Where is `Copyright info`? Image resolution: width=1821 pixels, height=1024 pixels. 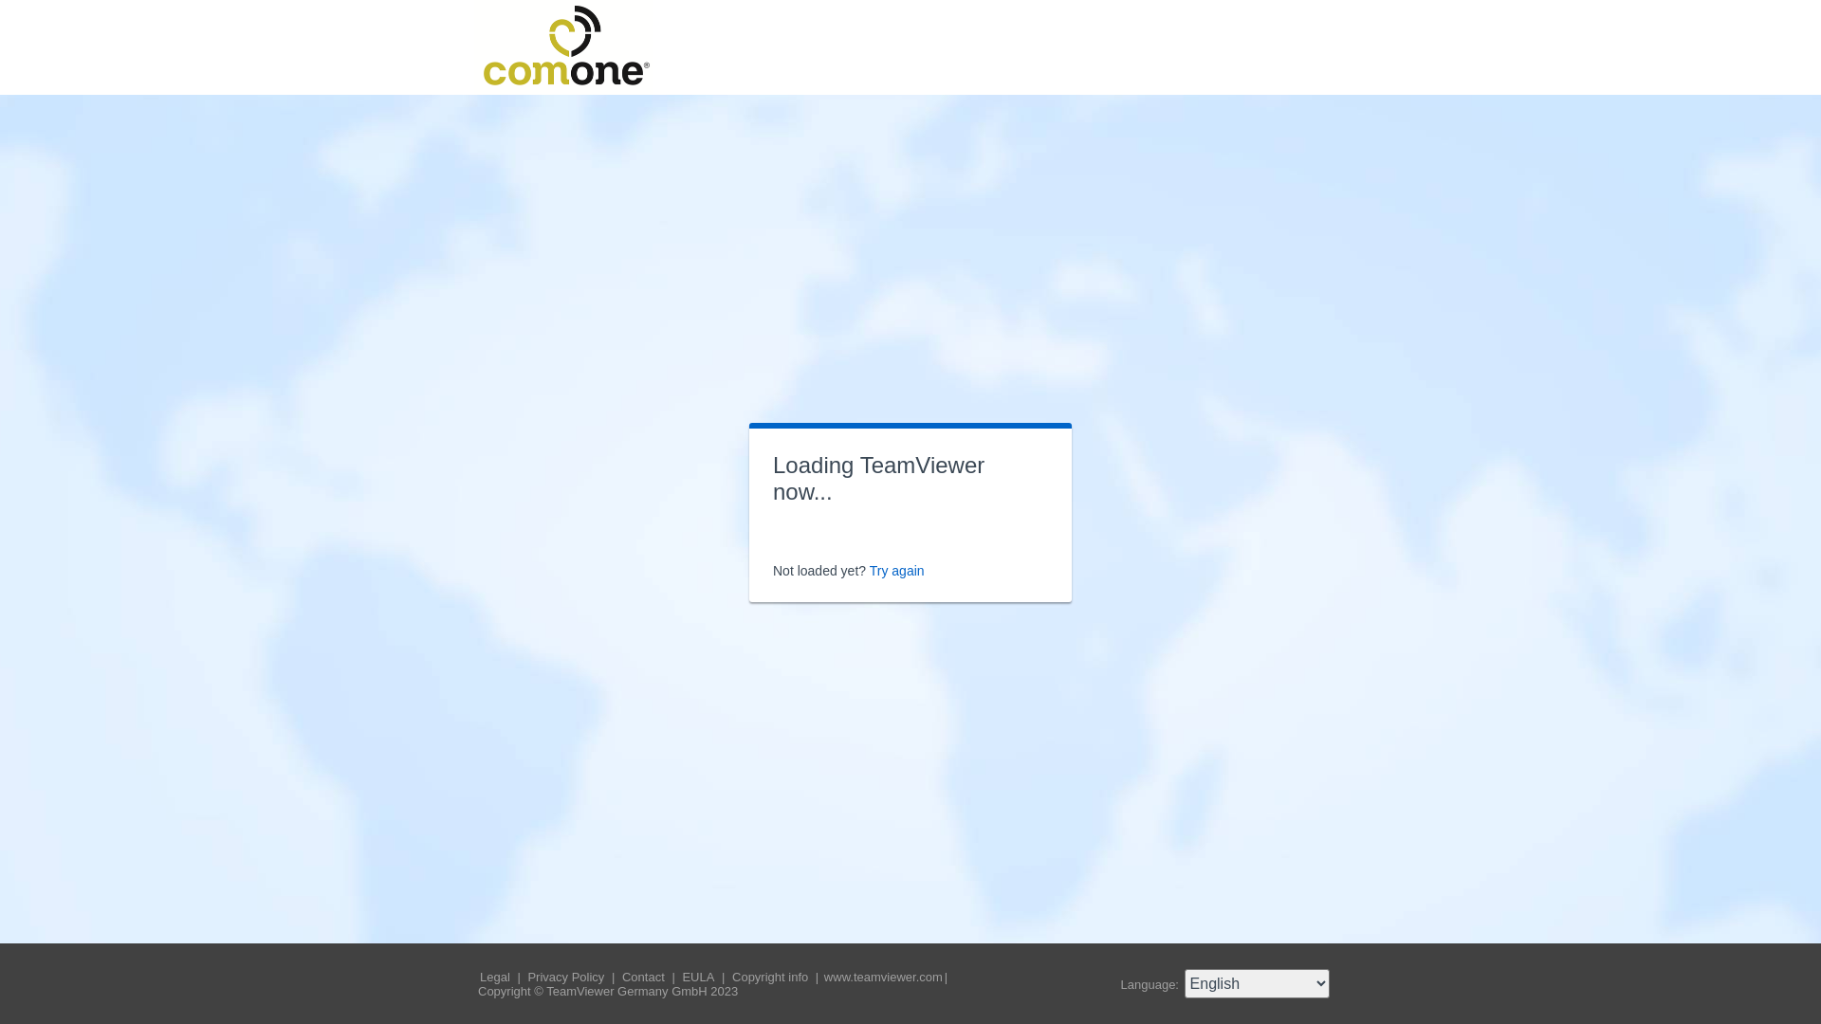
Copyright info is located at coordinates (772, 977).